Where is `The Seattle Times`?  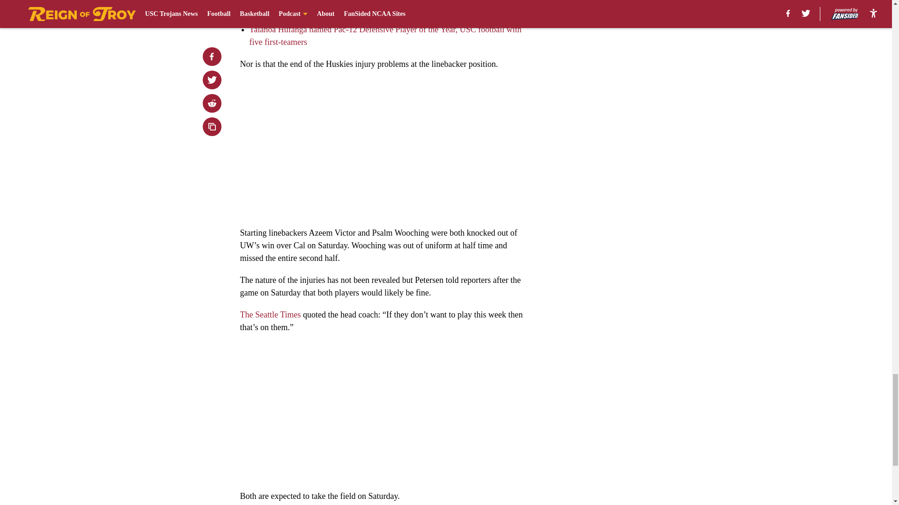
The Seattle Times is located at coordinates (270, 314).